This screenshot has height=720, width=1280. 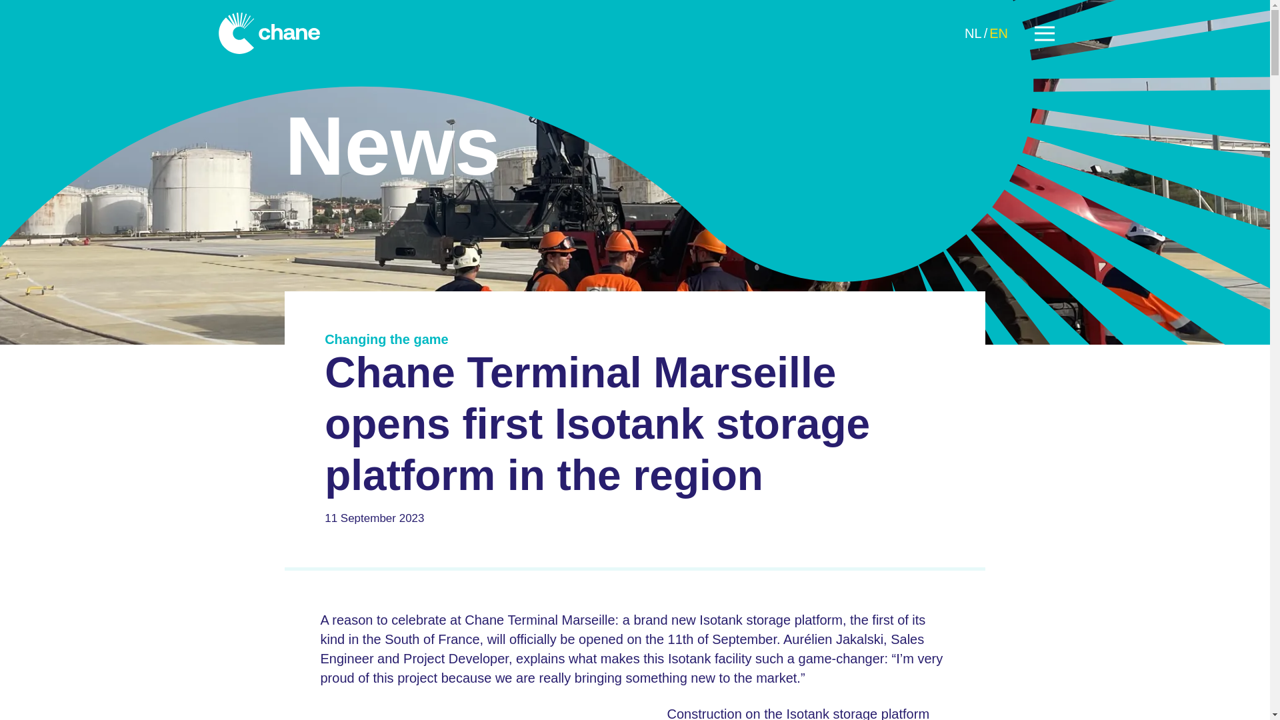 What do you see at coordinates (999, 32) in the screenshot?
I see `EN` at bounding box center [999, 32].